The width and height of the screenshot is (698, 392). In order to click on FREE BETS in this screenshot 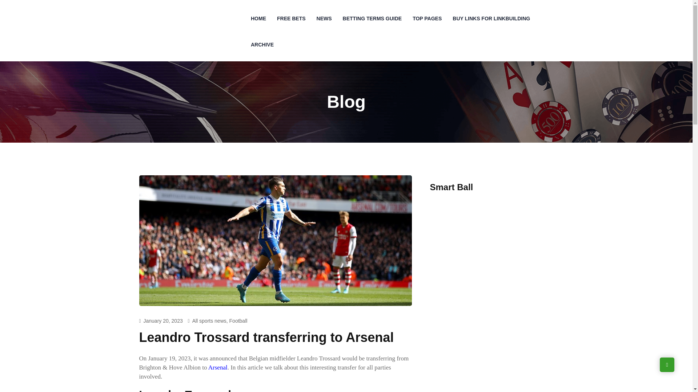, I will do `click(291, 19)`.